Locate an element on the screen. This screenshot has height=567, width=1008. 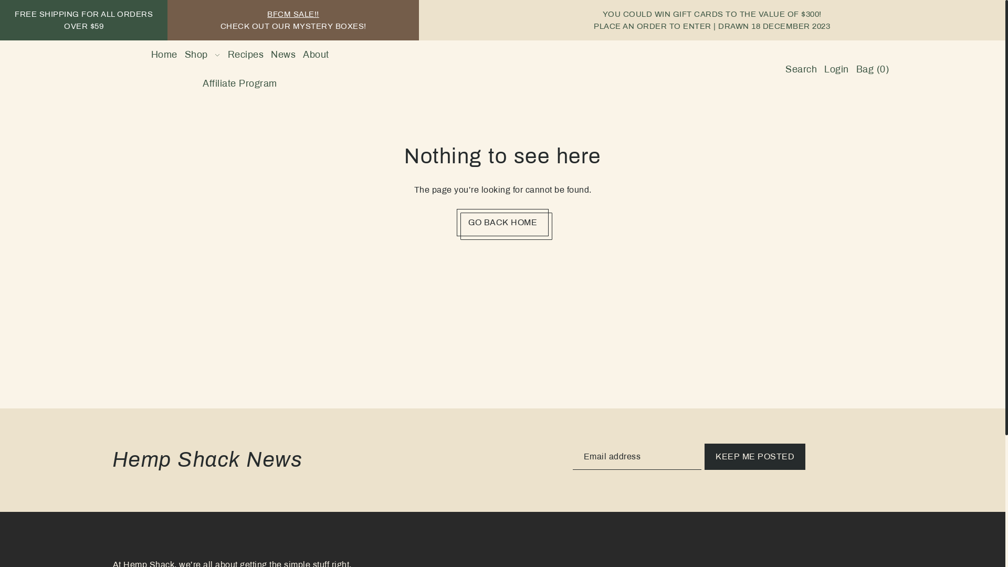
GO BACK HOME is located at coordinates (503, 223).